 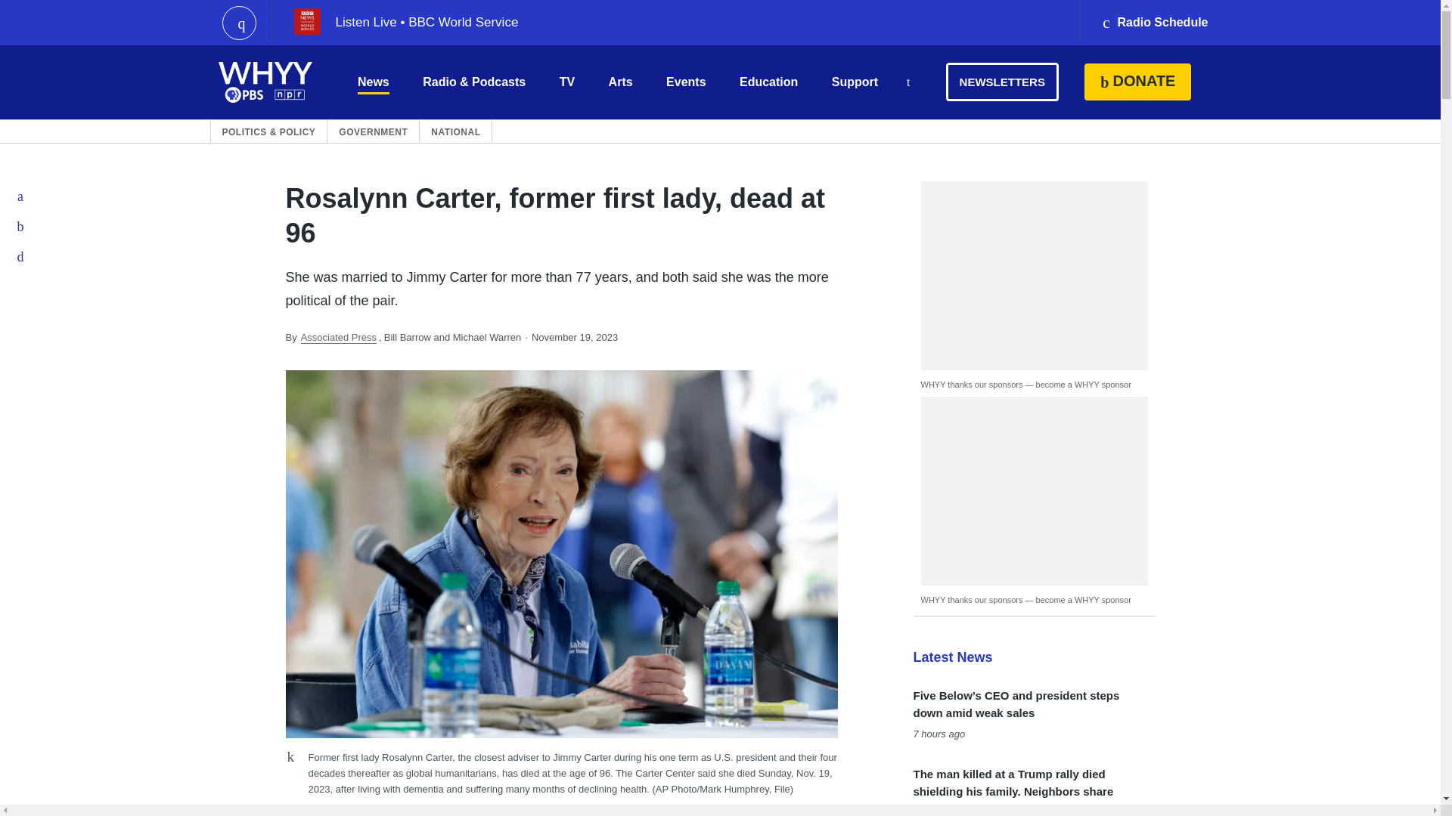 What do you see at coordinates (373, 82) in the screenshot?
I see `News` at bounding box center [373, 82].